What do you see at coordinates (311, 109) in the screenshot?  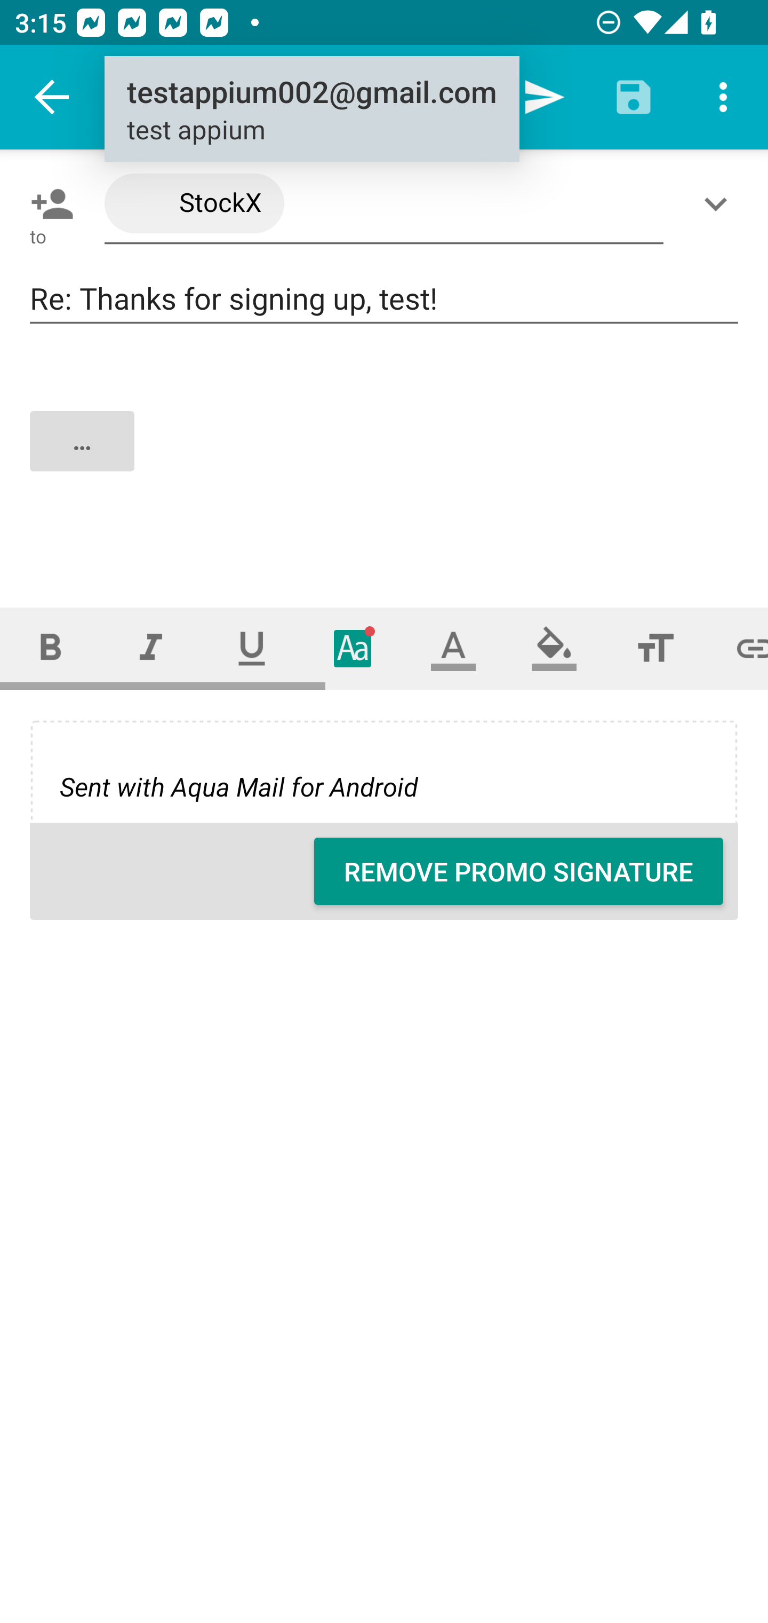 I see `testappium002@gmail.com test appium` at bounding box center [311, 109].